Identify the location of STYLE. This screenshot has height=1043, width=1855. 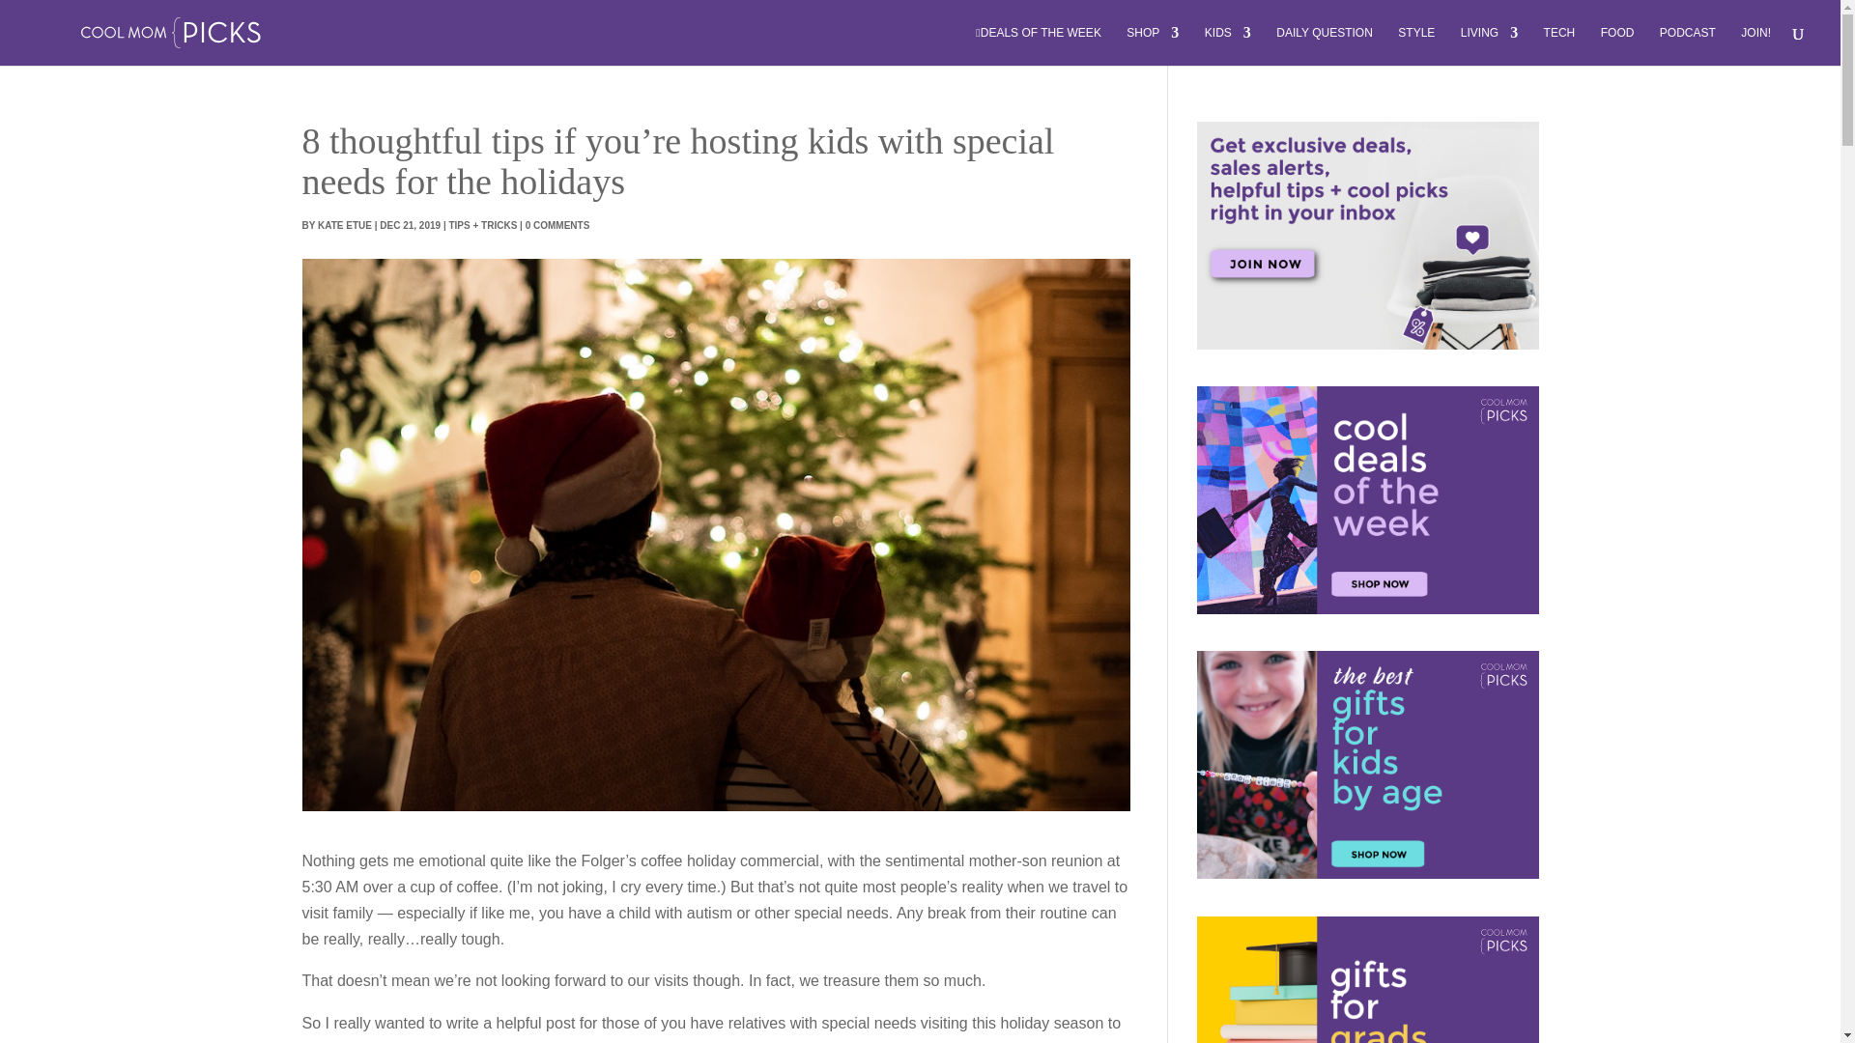
(1416, 46).